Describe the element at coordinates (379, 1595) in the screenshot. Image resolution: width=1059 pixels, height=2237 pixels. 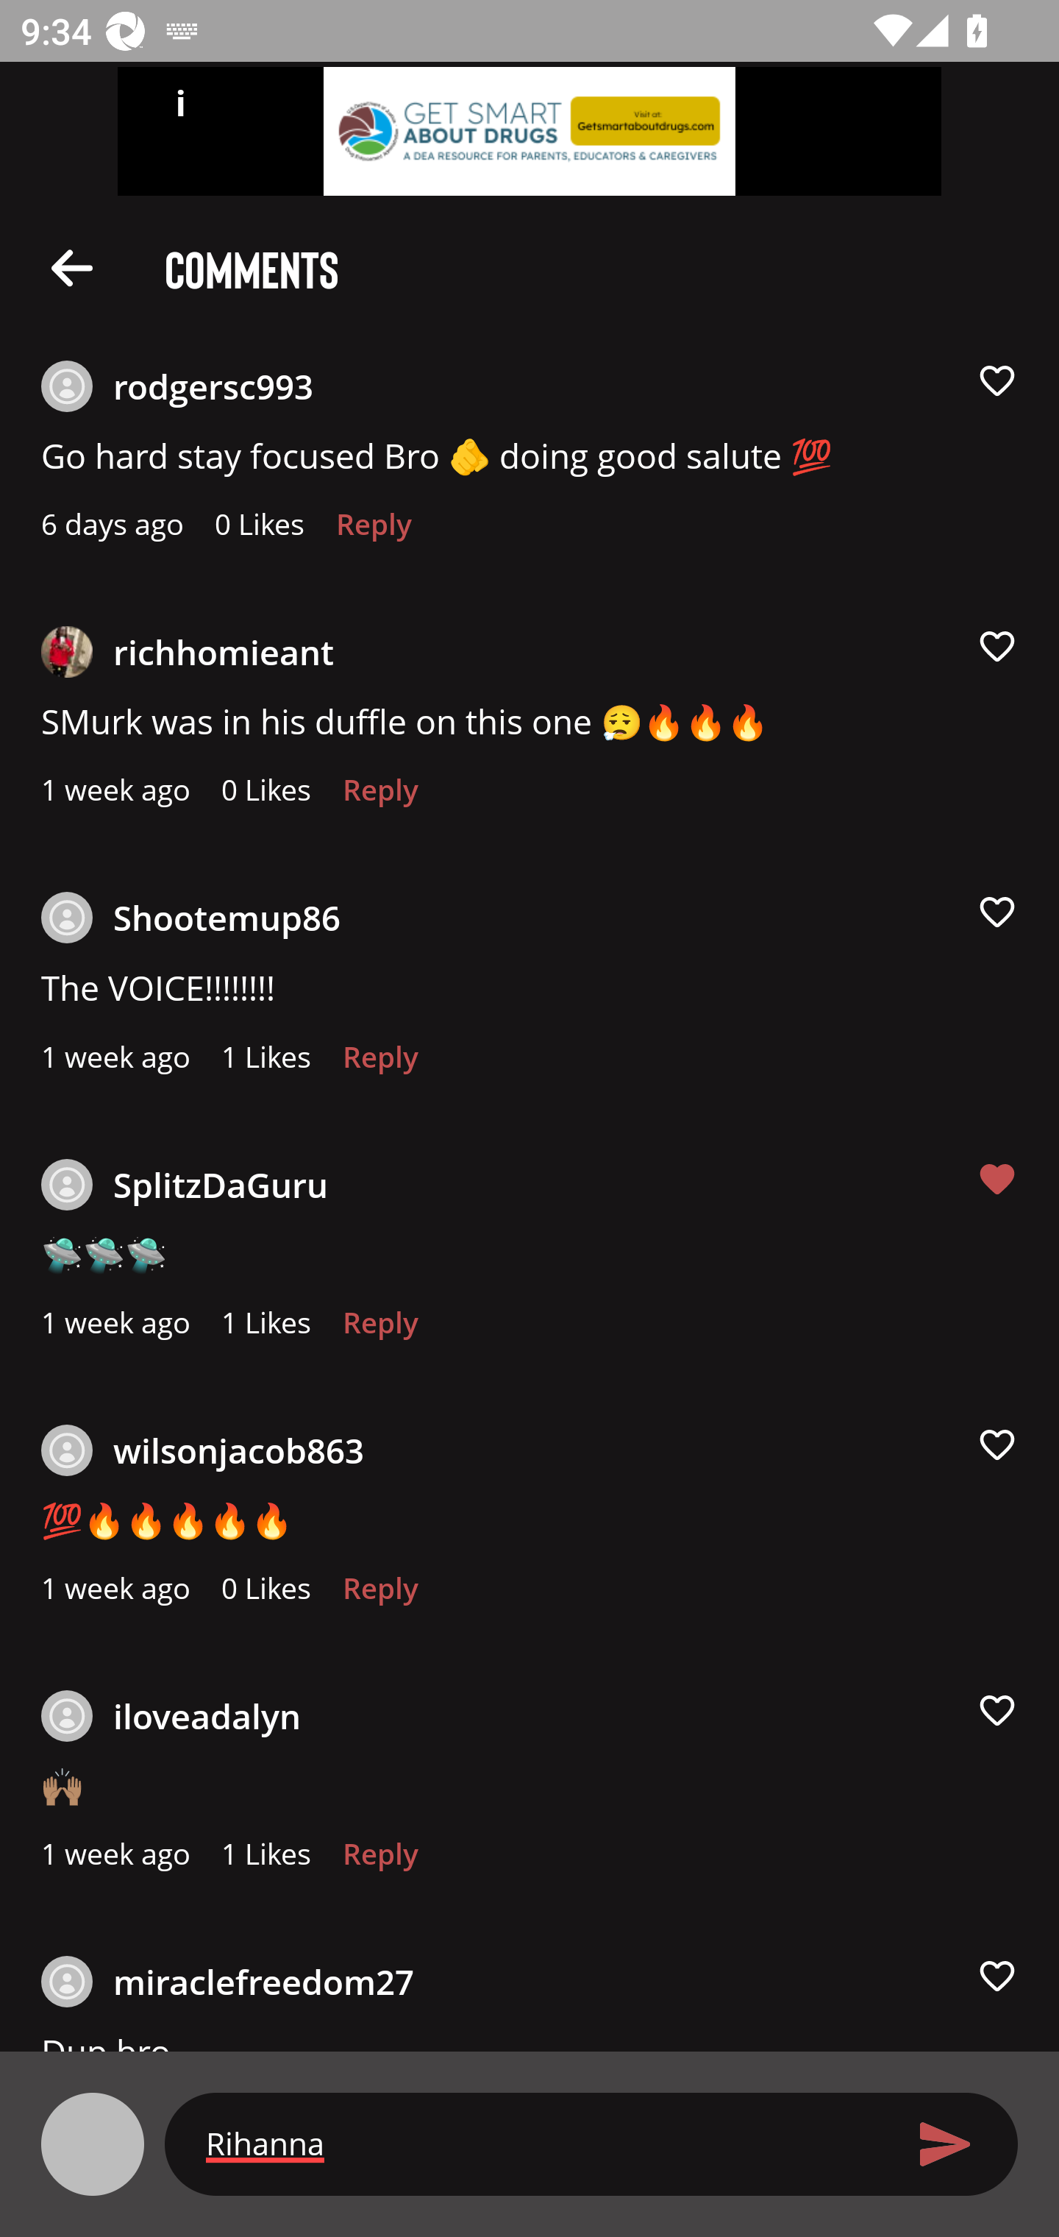
I see `Reply` at that location.